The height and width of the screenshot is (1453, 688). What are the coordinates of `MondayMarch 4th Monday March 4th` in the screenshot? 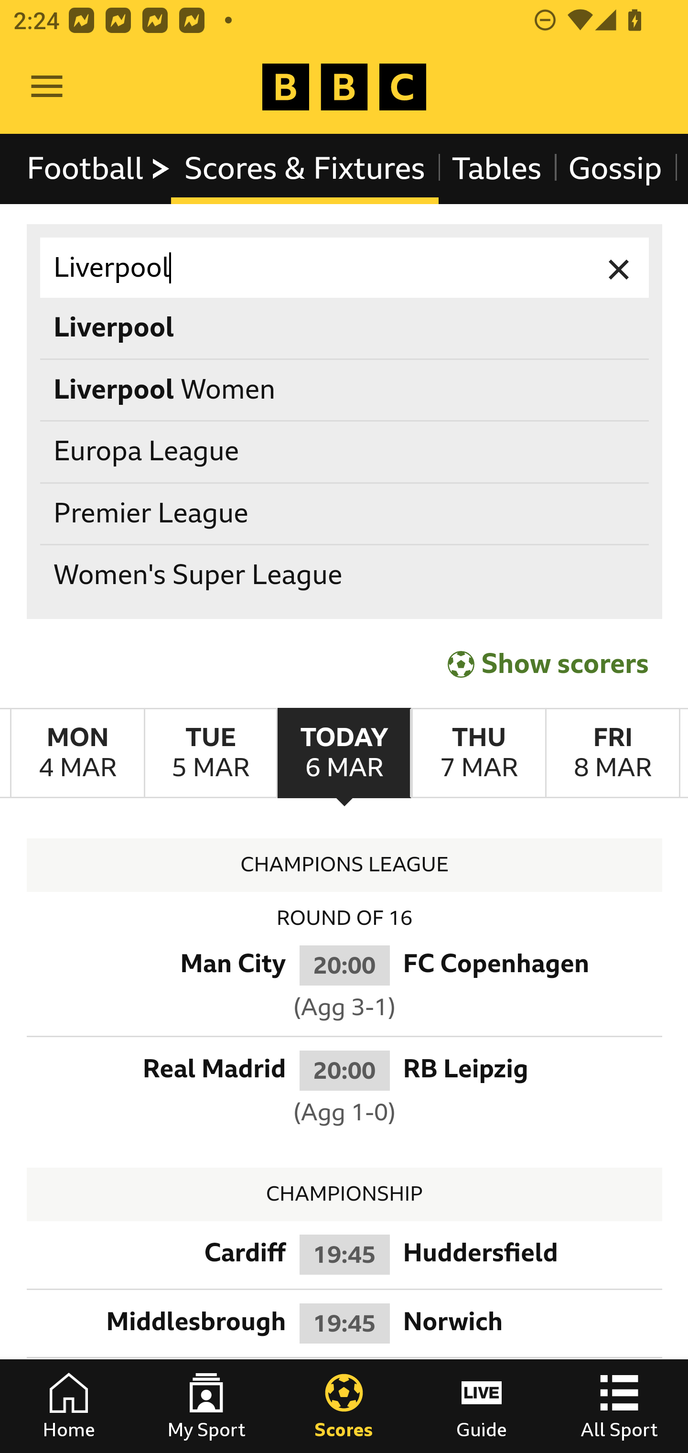 It's located at (77, 753).